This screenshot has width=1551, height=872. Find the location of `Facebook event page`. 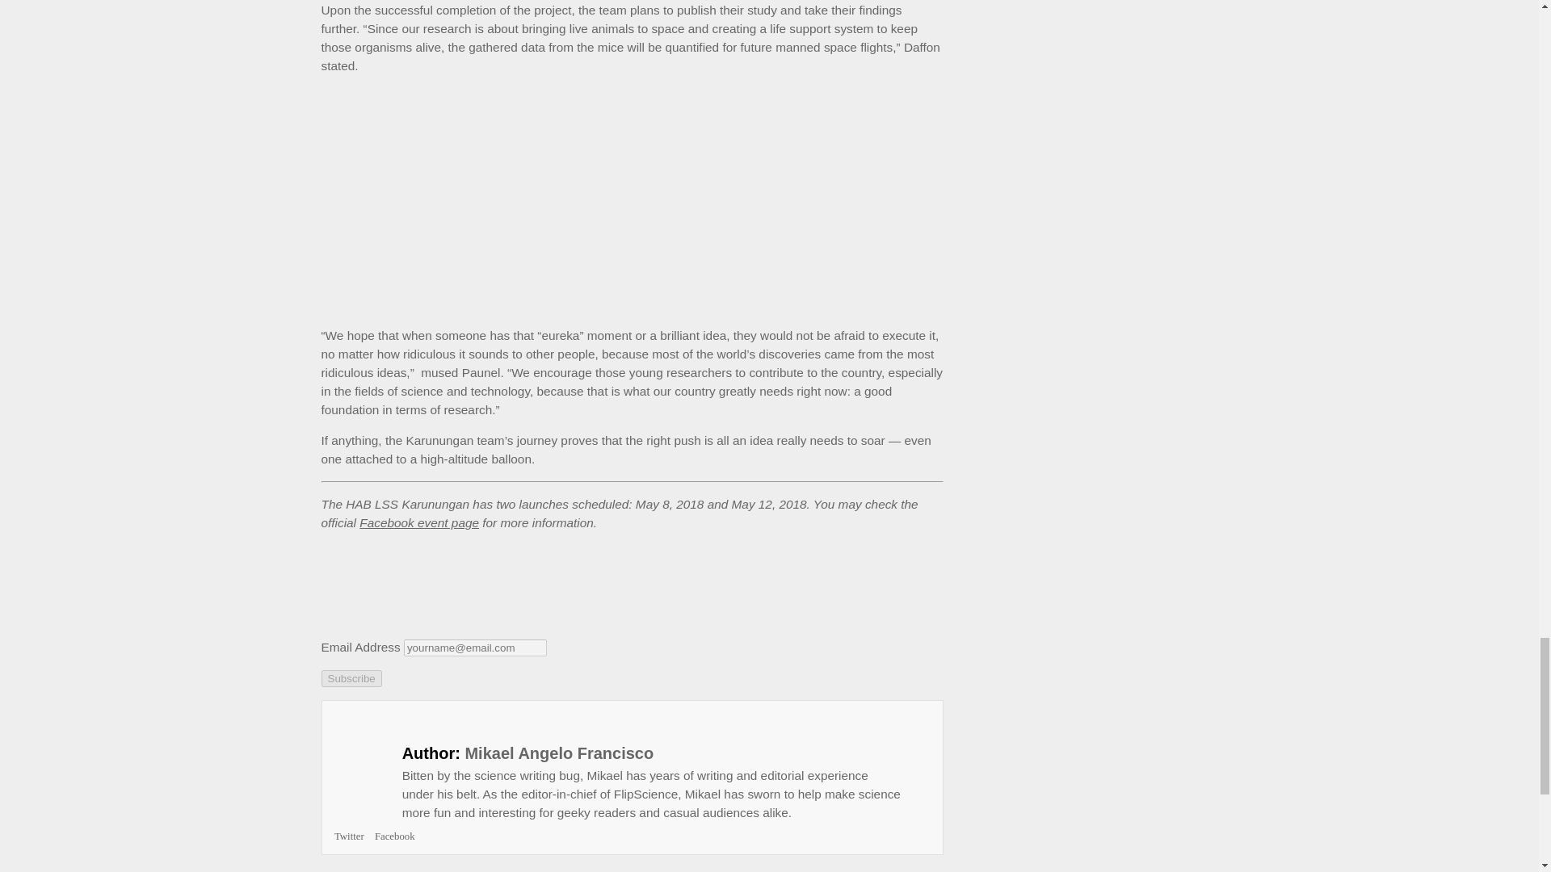

Facebook event page is located at coordinates (419, 522).